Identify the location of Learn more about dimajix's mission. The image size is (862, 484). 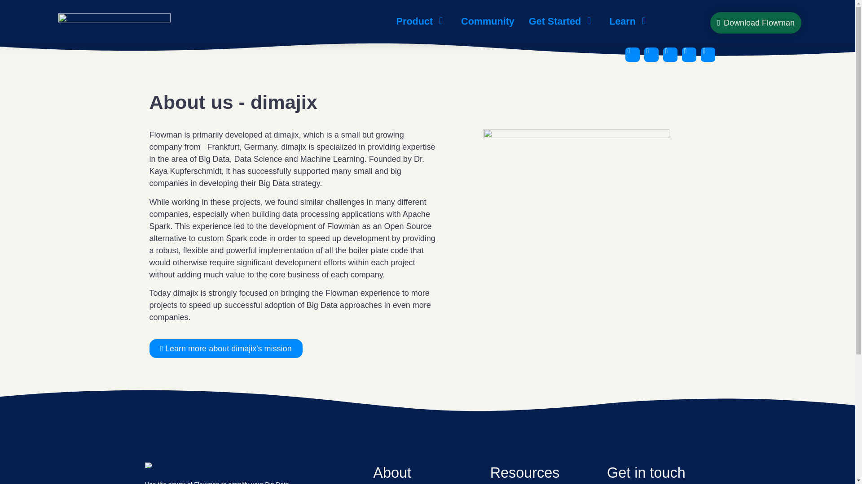
(225, 349).